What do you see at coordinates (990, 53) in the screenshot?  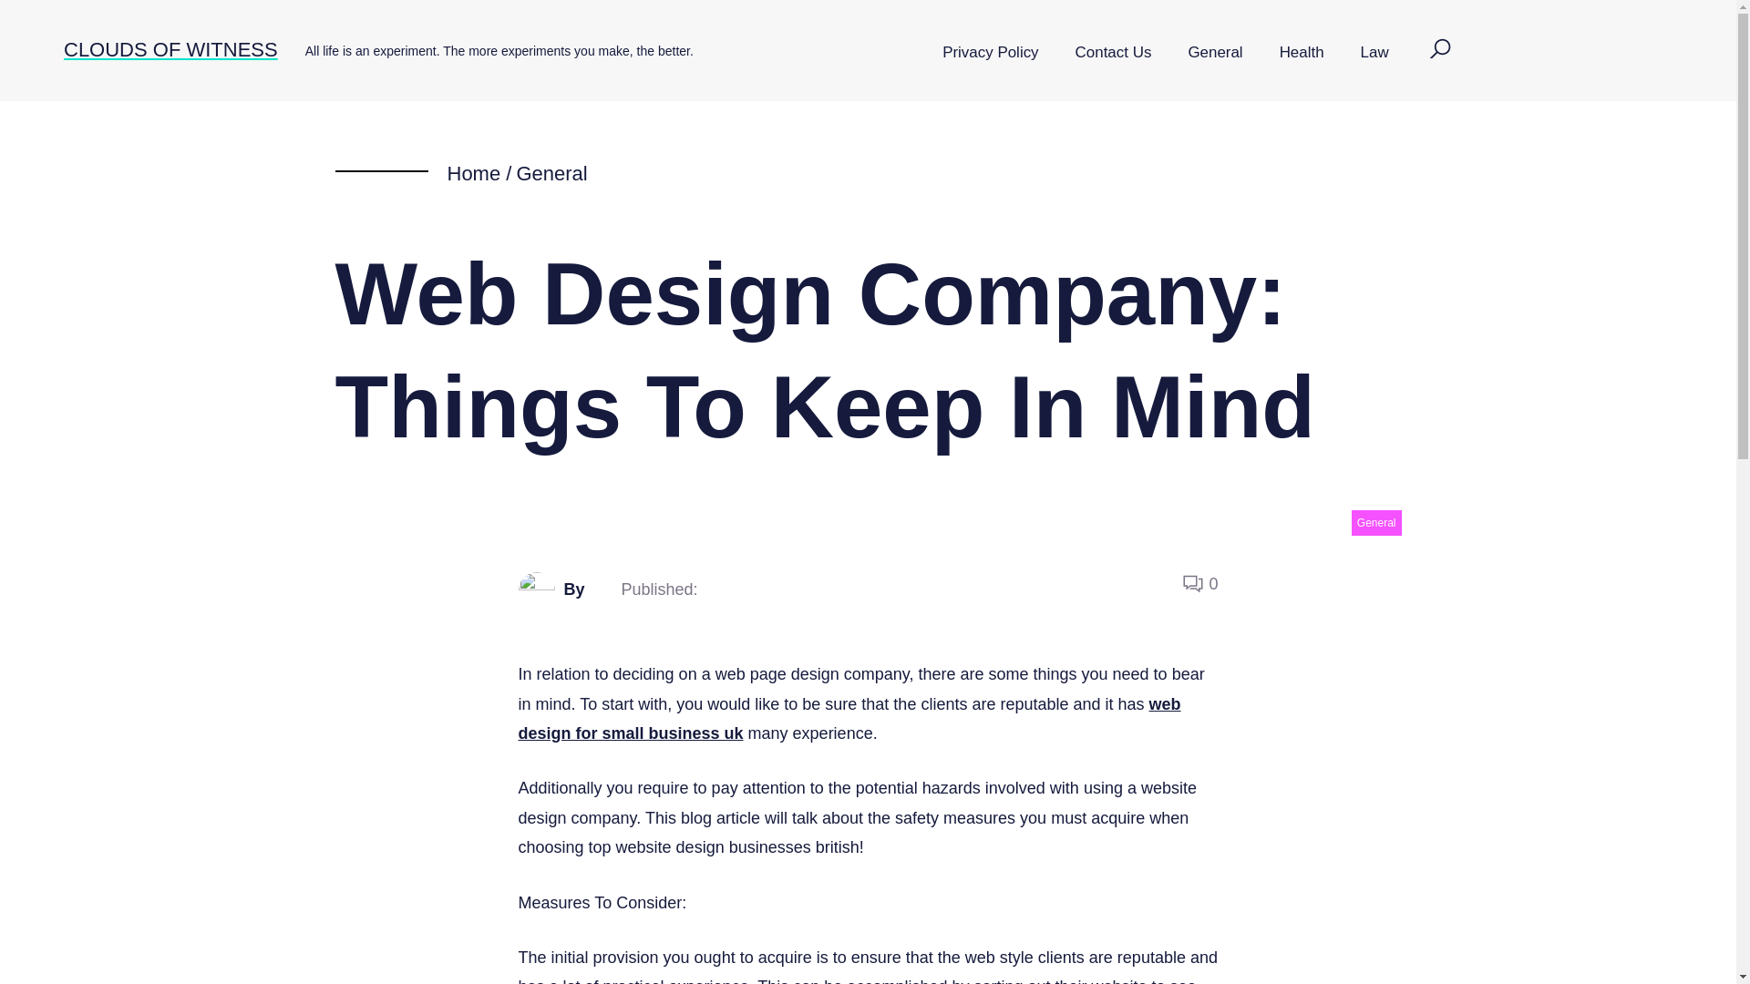 I see `Privacy Policy` at bounding box center [990, 53].